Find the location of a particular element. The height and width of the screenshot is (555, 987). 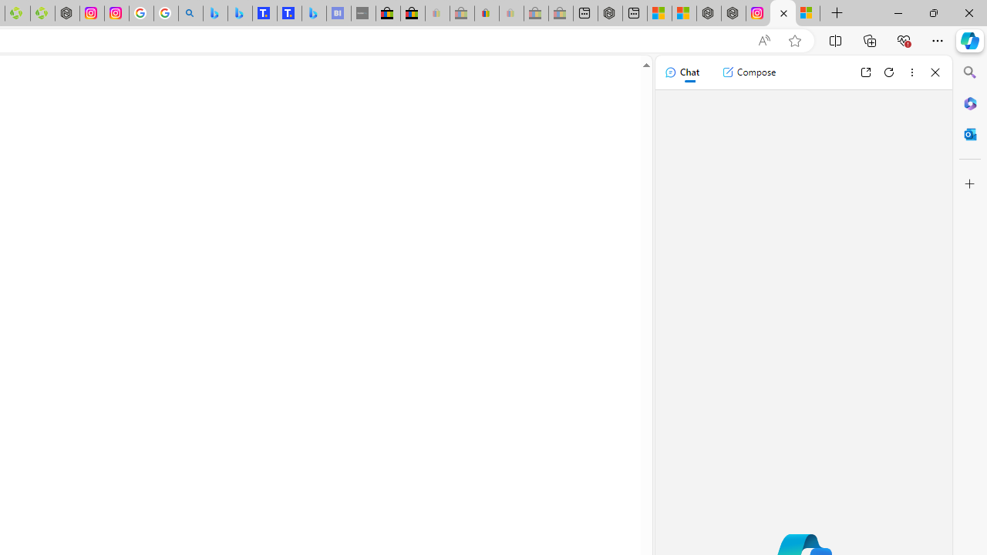

Microsoft Bing Travel - Stays in Bangkok, Bangkok, Thailand is located at coordinates (239, 14).